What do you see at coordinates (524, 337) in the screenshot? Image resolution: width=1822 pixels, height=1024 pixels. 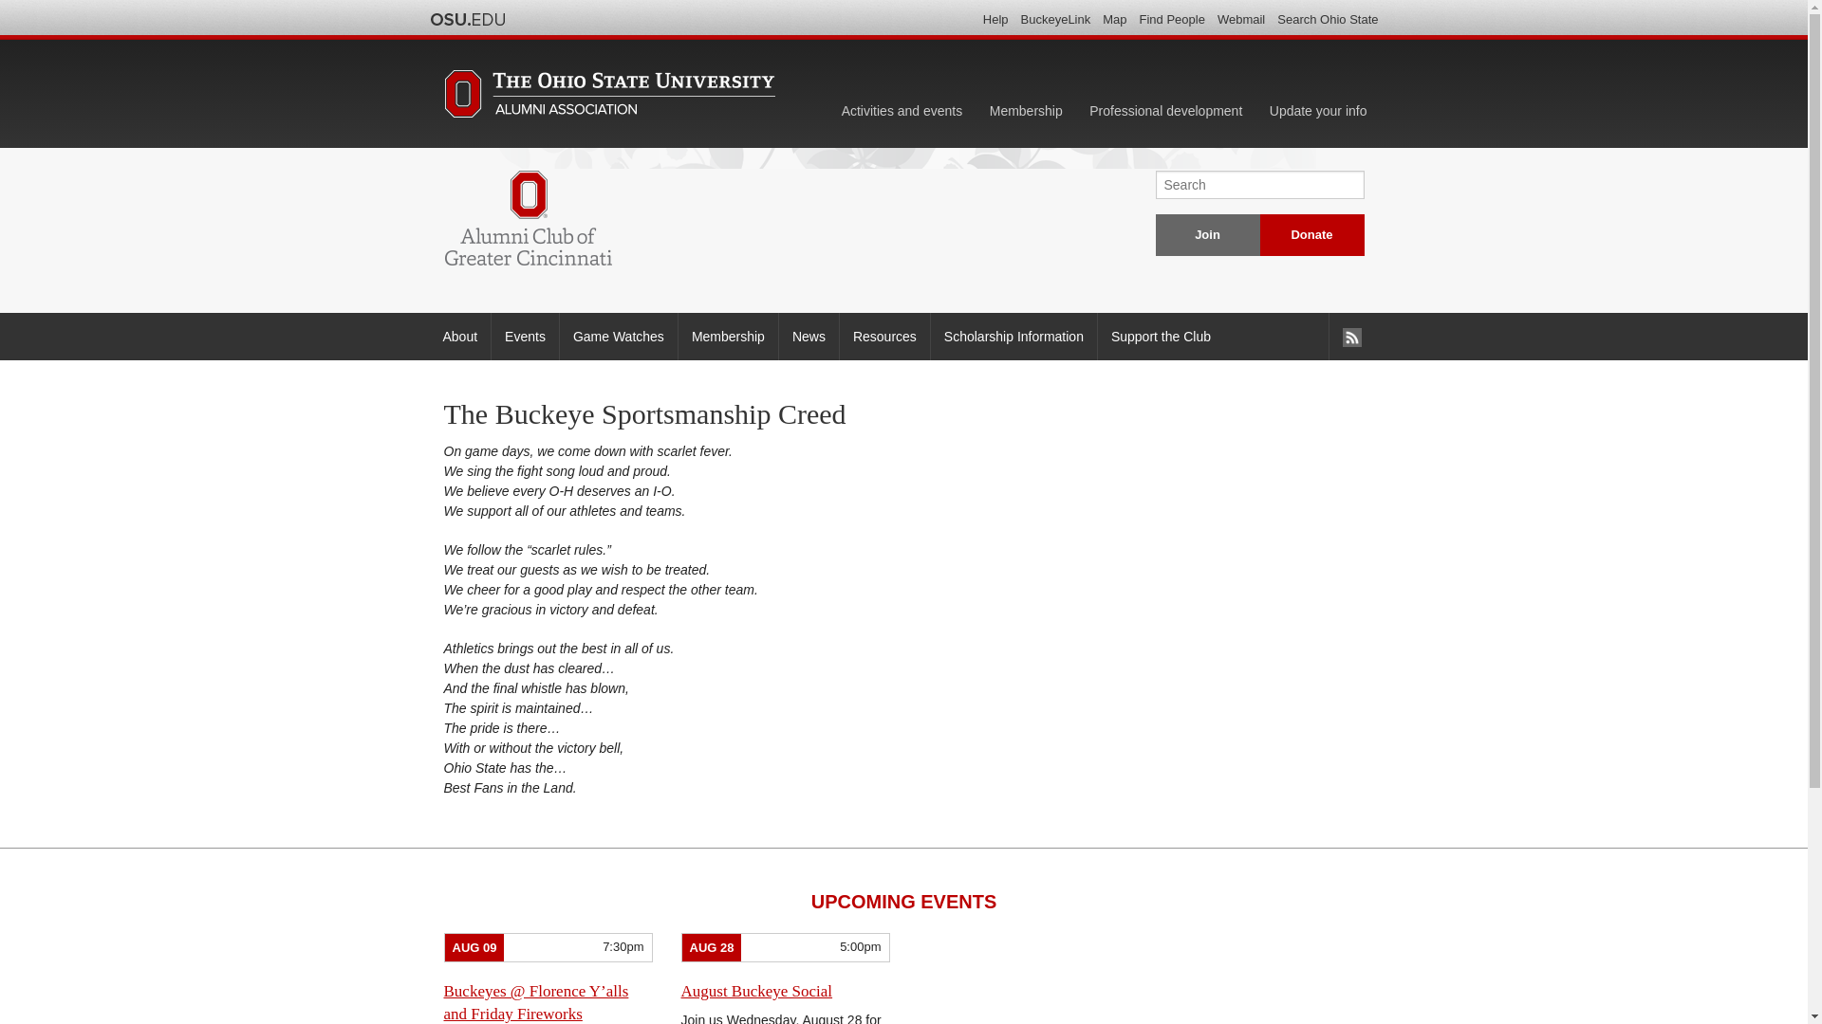 I see `Events` at bounding box center [524, 337].